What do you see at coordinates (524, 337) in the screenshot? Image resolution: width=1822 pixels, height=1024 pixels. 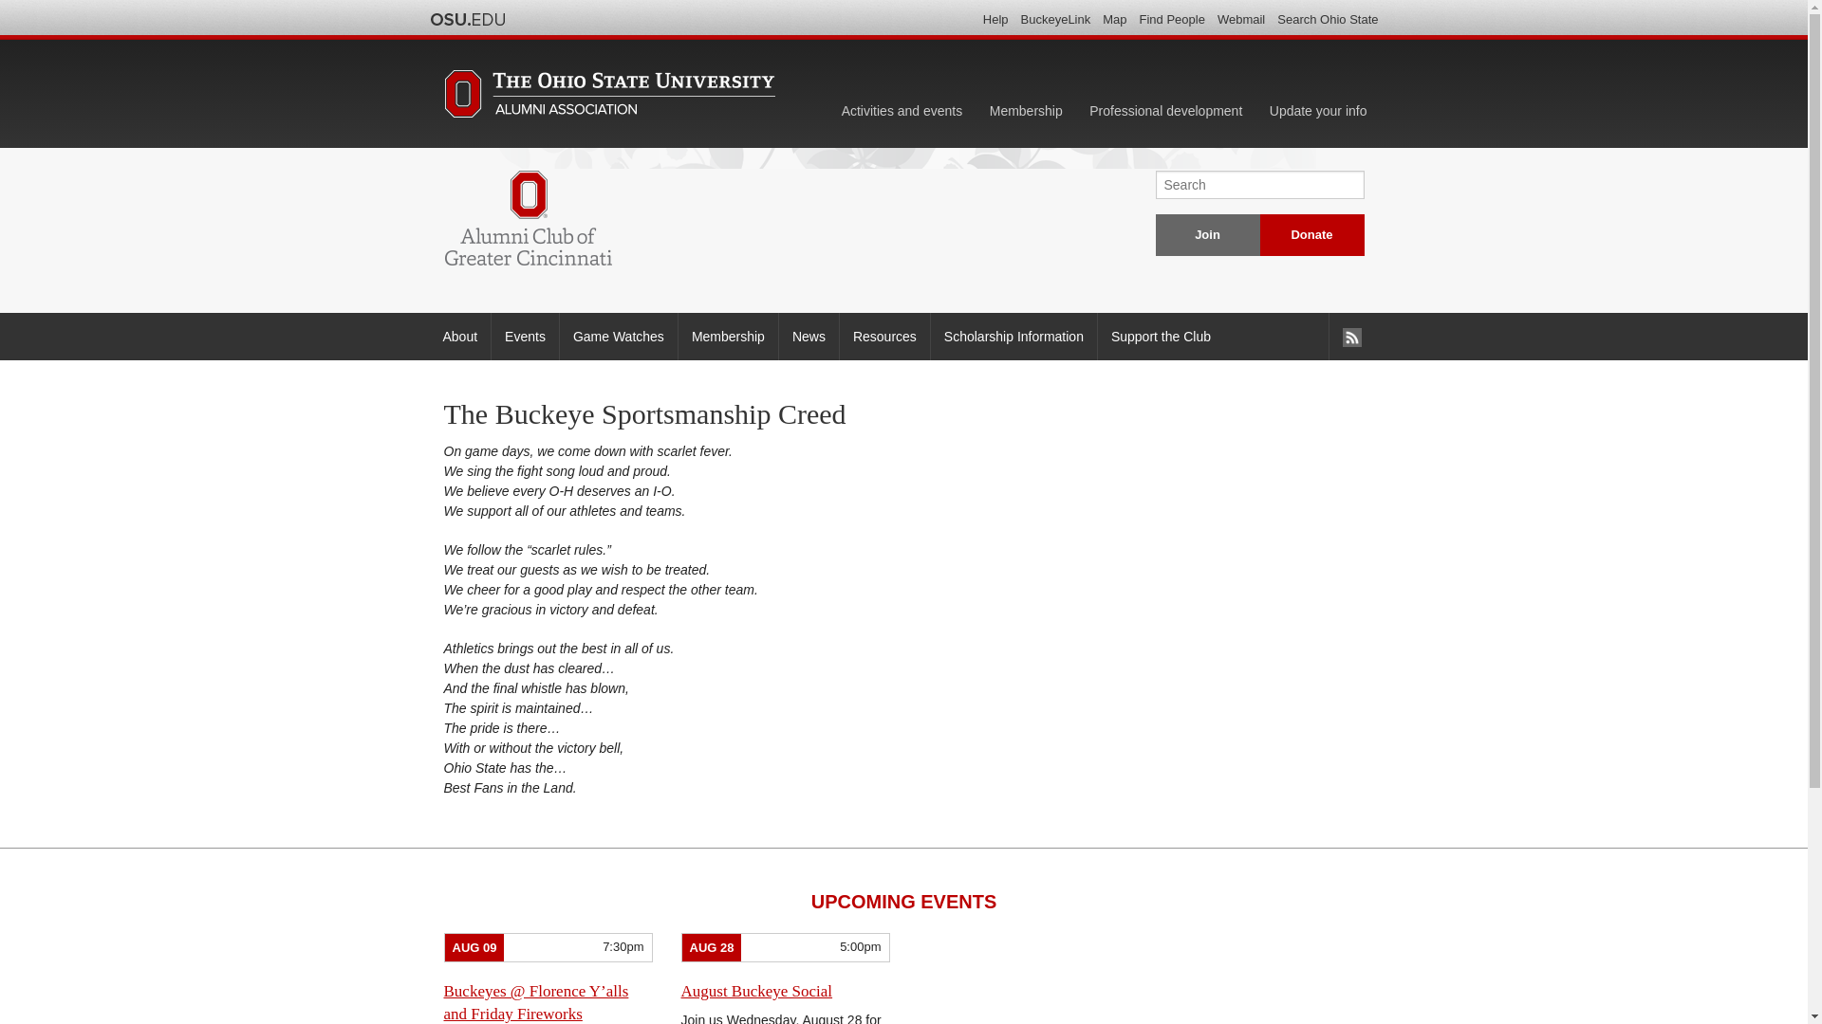 I see `Events` at bounding box center [524, 337].